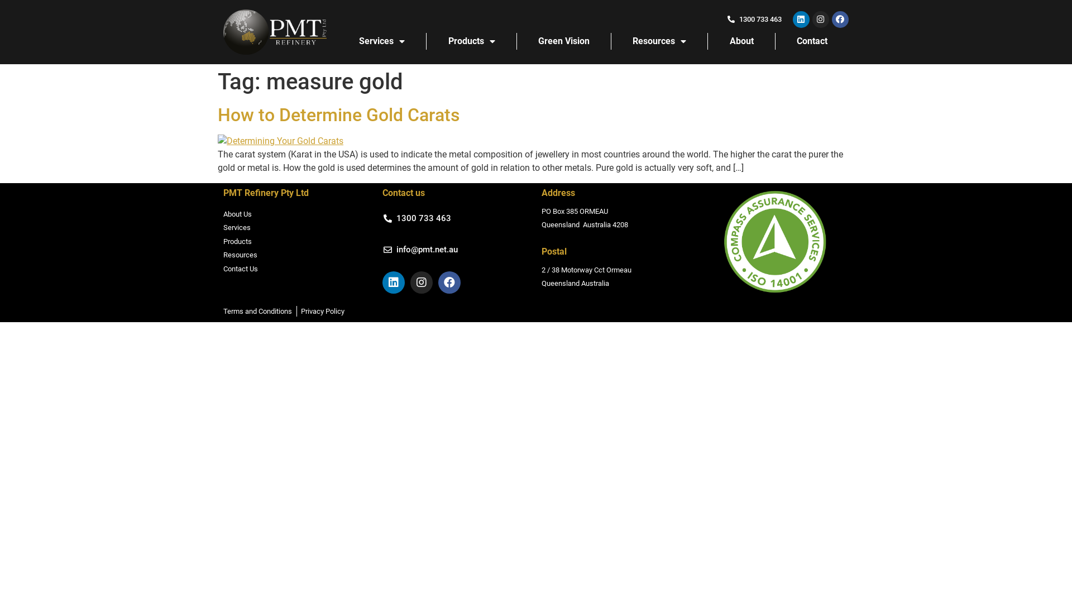 This screenshot has width=1072, height=603. I want to click on Green Vision, so click(564, 41).